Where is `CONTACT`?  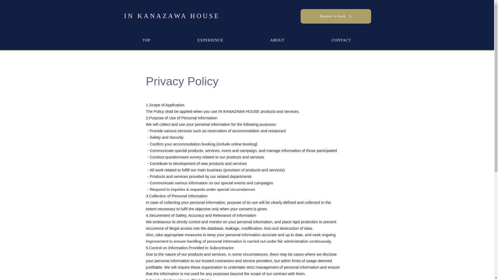 CONTACT is located at coordinates (341, 40).